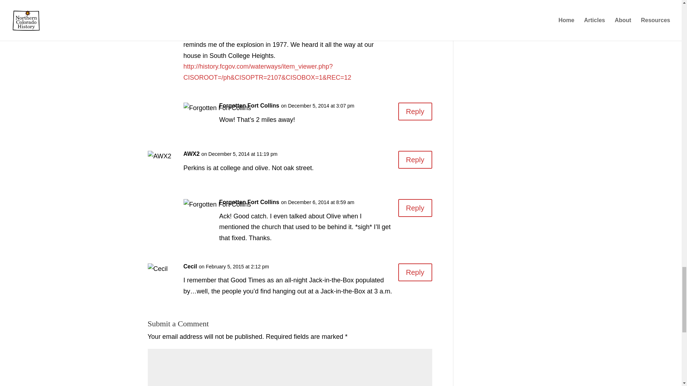  What do you see at coordinates (249, 202) in the screenshot?
I see `Forgotten Fort Collins` at bounding box center [249, 202].